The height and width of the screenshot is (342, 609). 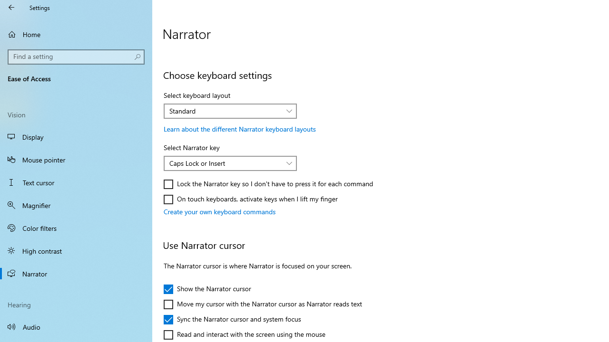 I want to click on Audio, so click(x=76, y=327).